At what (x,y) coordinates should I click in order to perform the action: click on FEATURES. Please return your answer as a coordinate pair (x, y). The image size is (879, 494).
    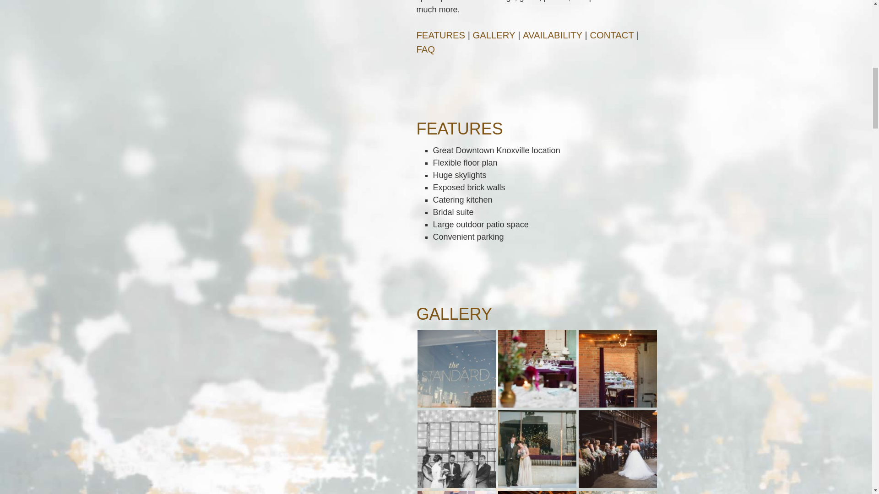
    Looking at the image, I should click on (441, 35).